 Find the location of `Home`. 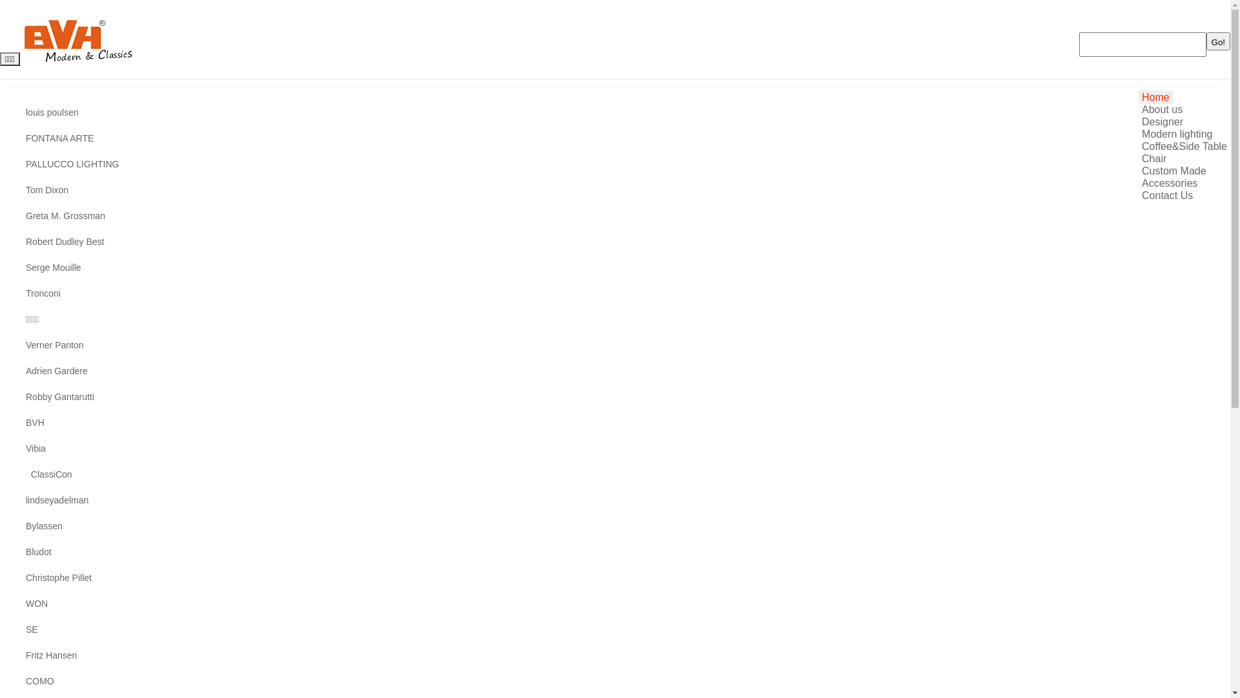

Home is located at coordinates (1156, 97).